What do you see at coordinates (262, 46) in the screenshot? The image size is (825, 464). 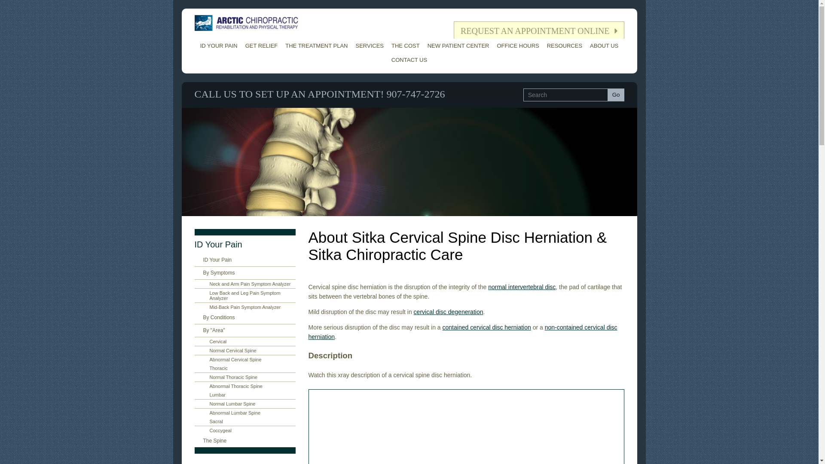 I see `GET RELIEF` at bounding box center [262, 46].